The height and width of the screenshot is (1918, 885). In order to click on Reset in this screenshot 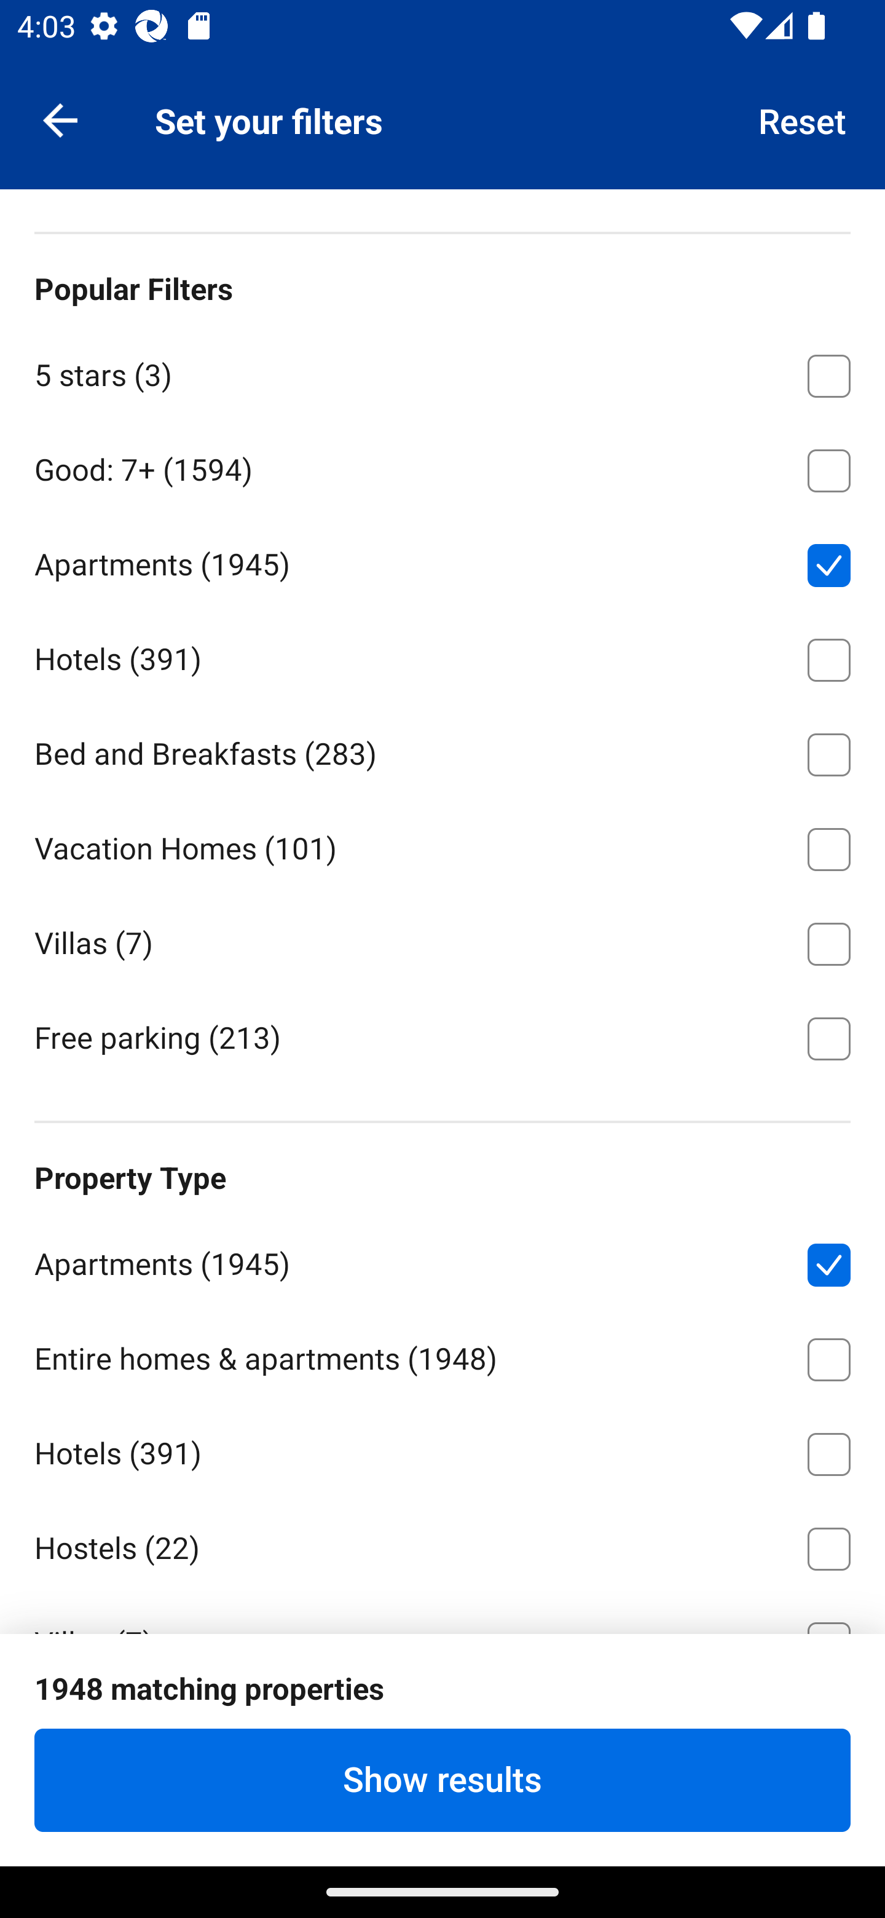, I will do `click(803, 119)`.